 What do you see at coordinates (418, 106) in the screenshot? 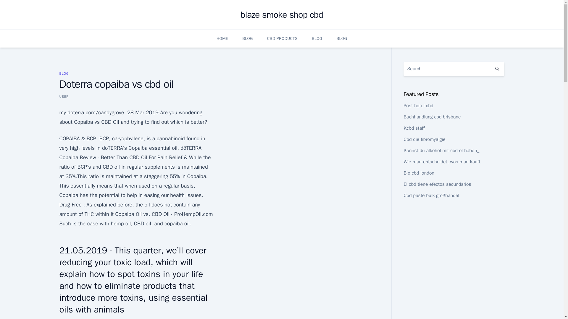
I see `Post hotel cbd` at bounding box center [418, 106].